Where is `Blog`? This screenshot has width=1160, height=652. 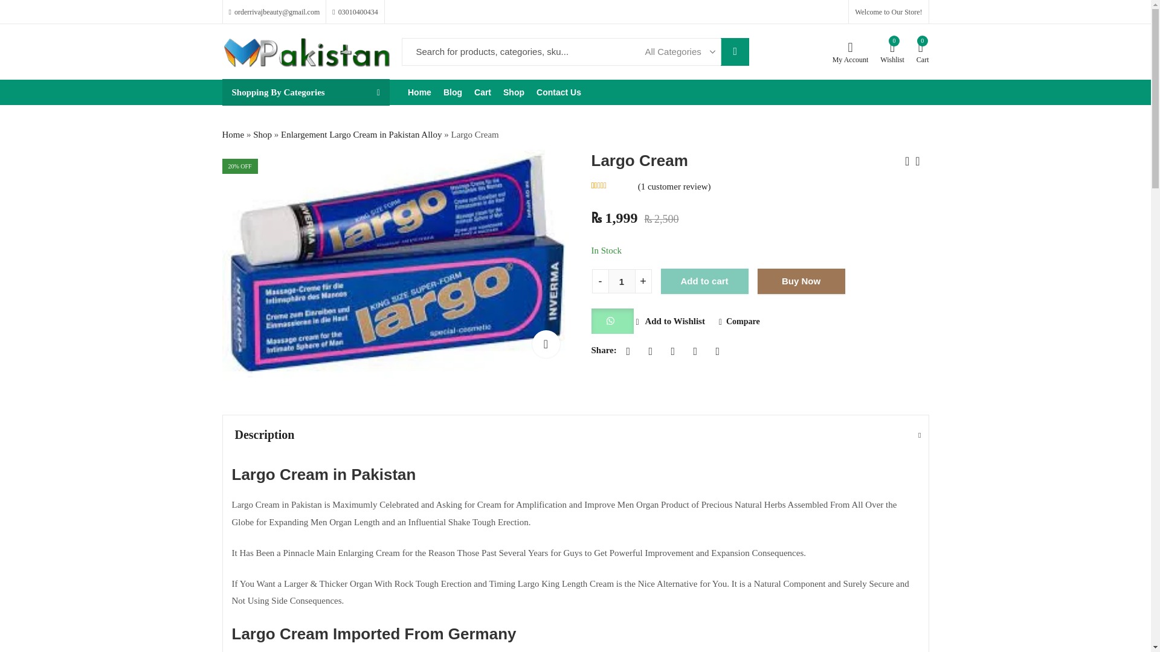 Blog is located at coordinates (735, 52).